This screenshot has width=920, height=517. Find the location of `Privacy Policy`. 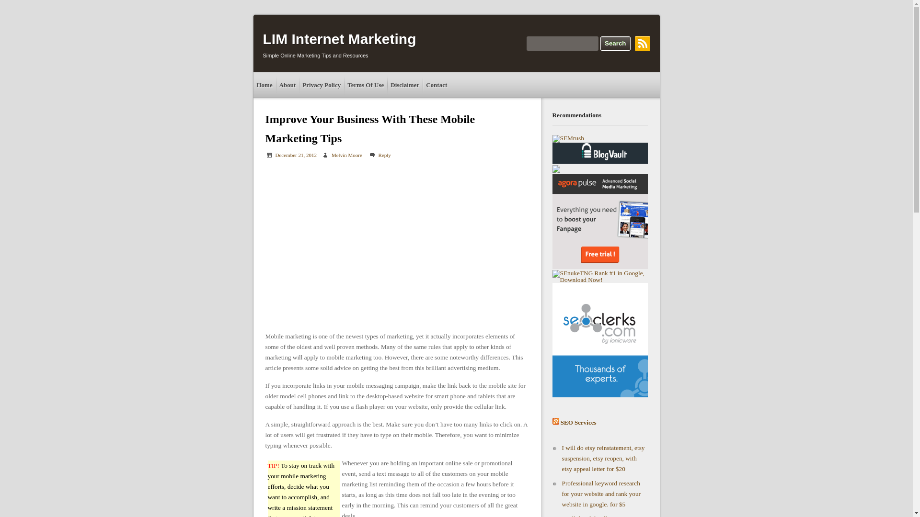

Privacy Policy is located at coordinates (322, 85).